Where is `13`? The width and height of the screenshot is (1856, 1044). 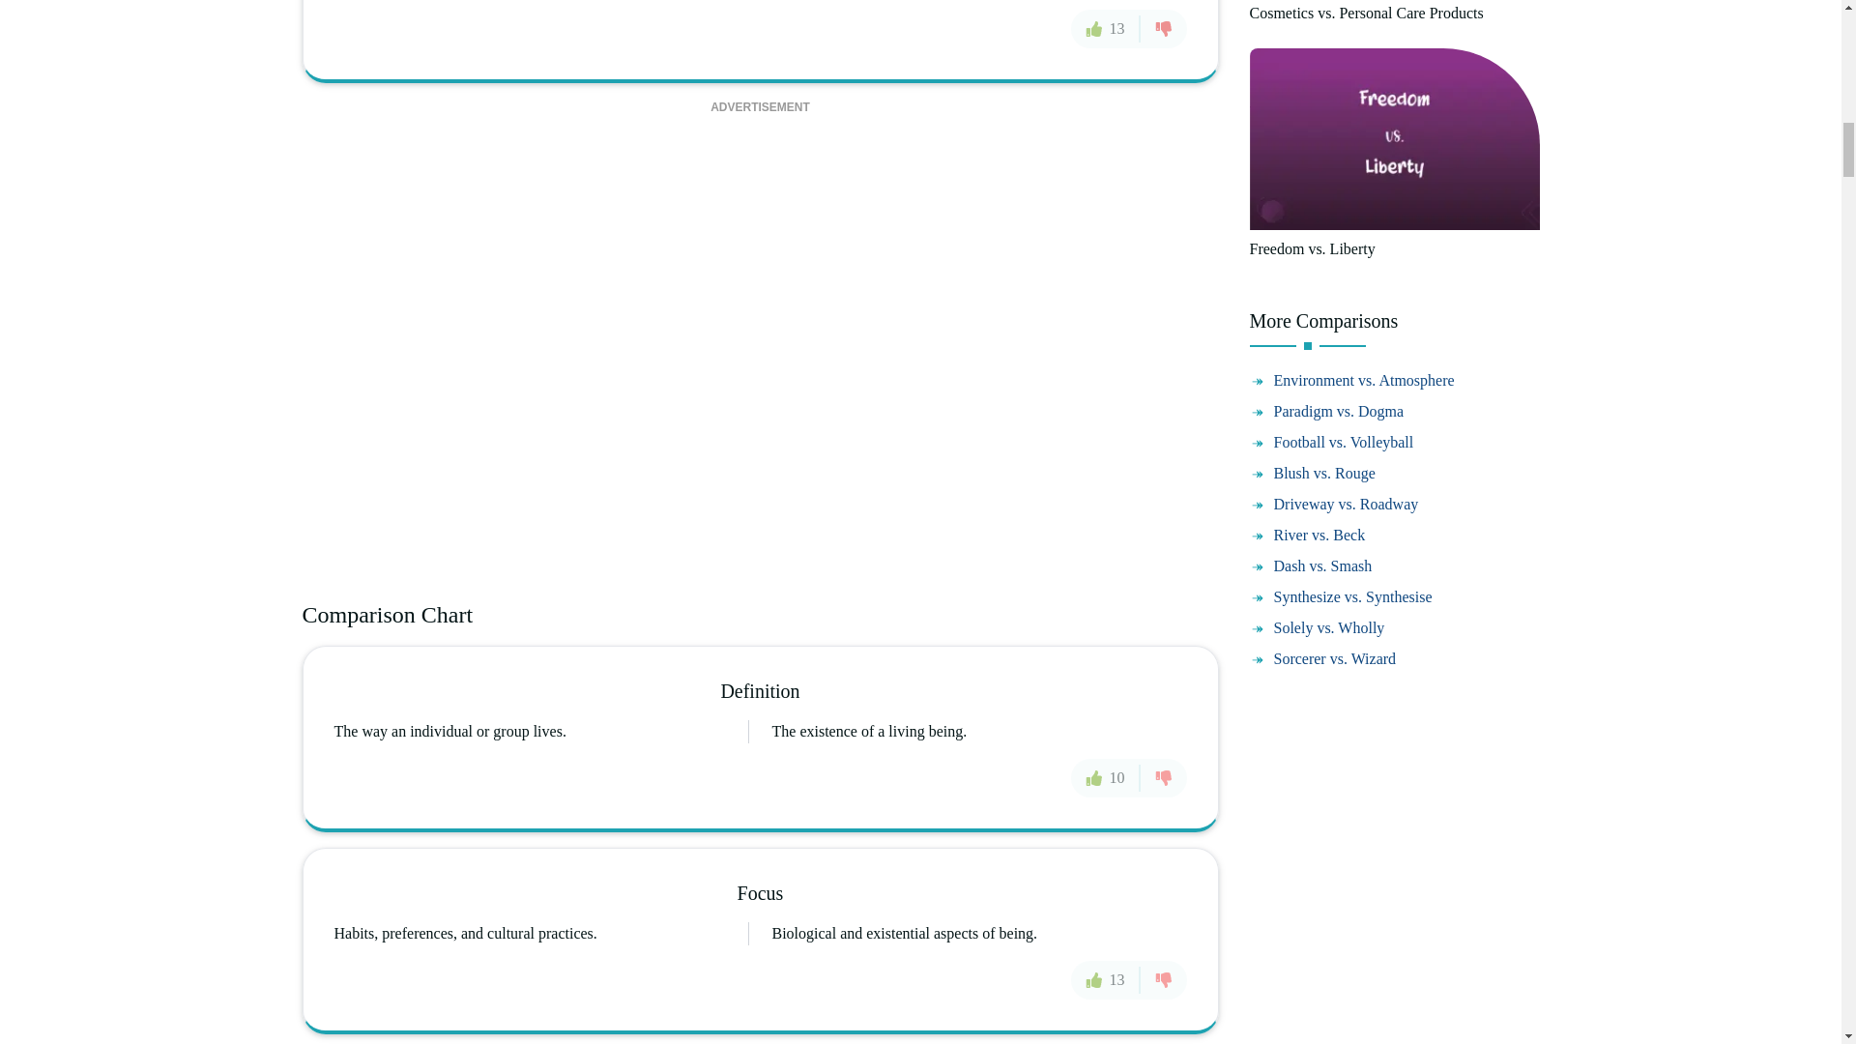 13 is located at coordinates (1106, 979).